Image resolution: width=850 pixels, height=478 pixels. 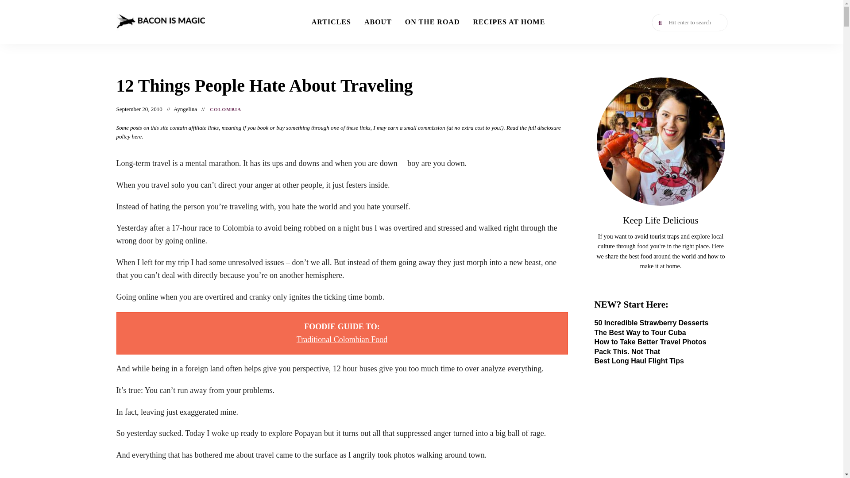 What do you see at coordinates (509, 22) in the screenshot?
I see `RECIPES AT HOME` at bounding box center [509, 22].